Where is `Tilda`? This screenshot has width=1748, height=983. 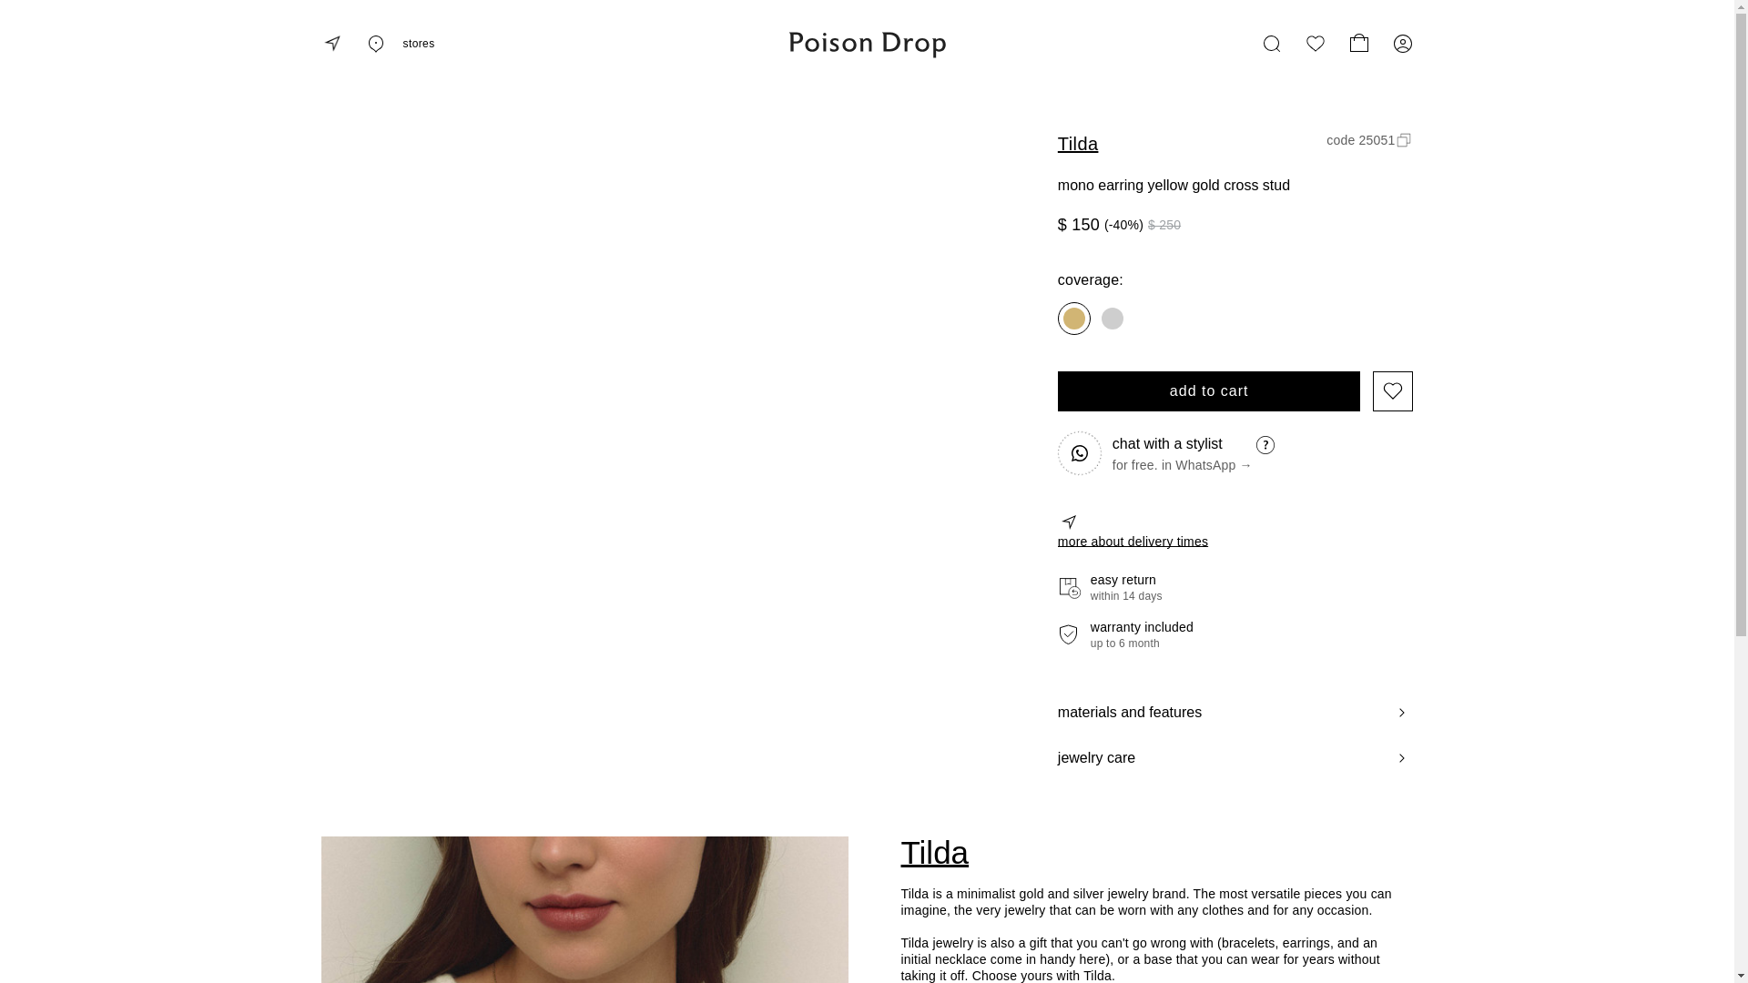 Tilda is located at coordinates (1078, 143).